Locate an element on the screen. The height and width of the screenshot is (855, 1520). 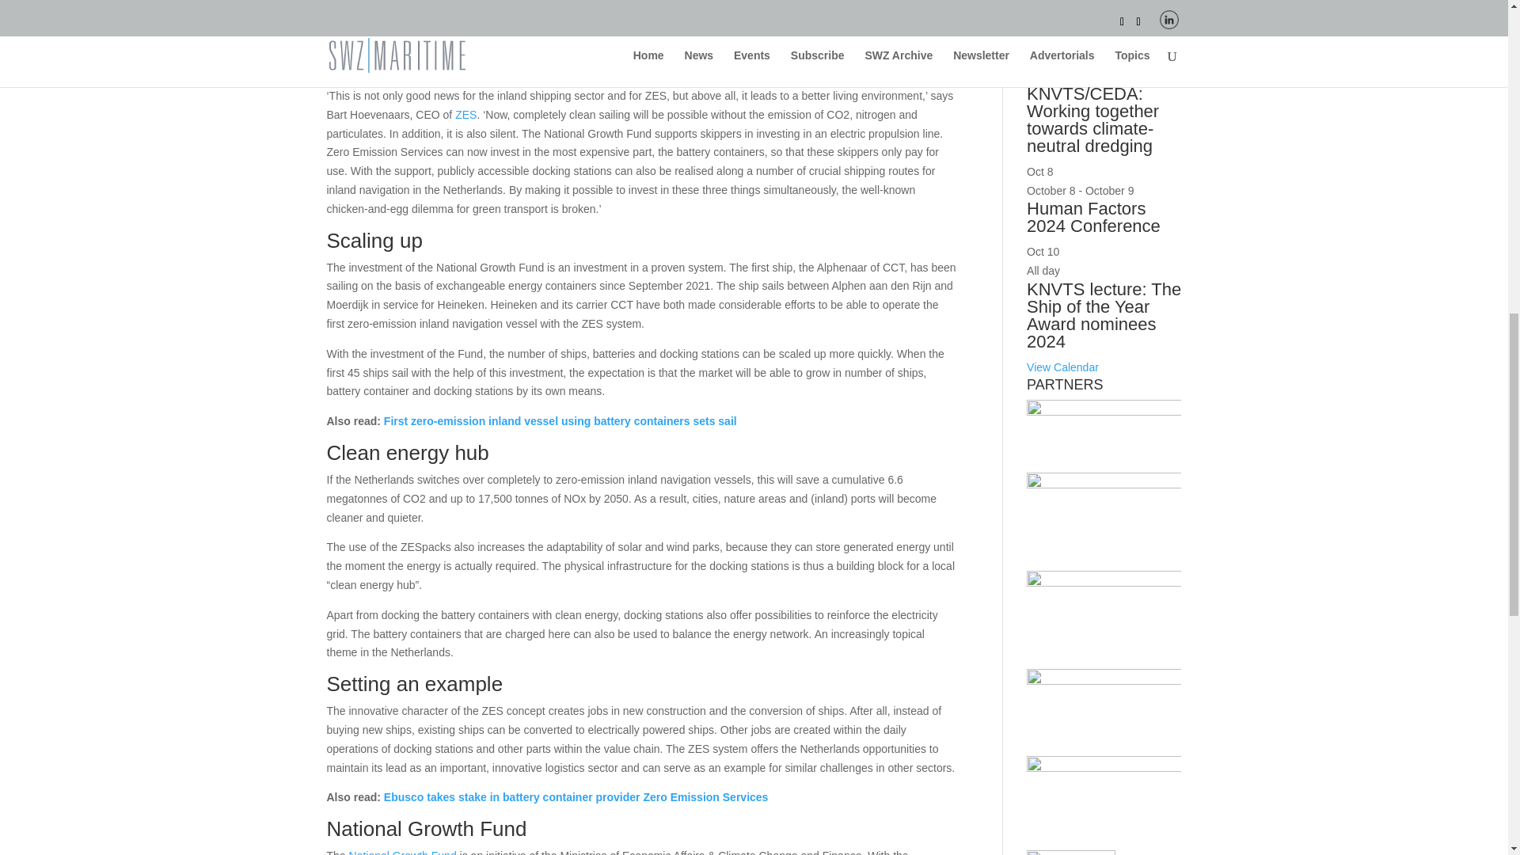
KNVTS lecture: The Ship of the Year Award nominees 2024 is located at coordinates (1104, 315).